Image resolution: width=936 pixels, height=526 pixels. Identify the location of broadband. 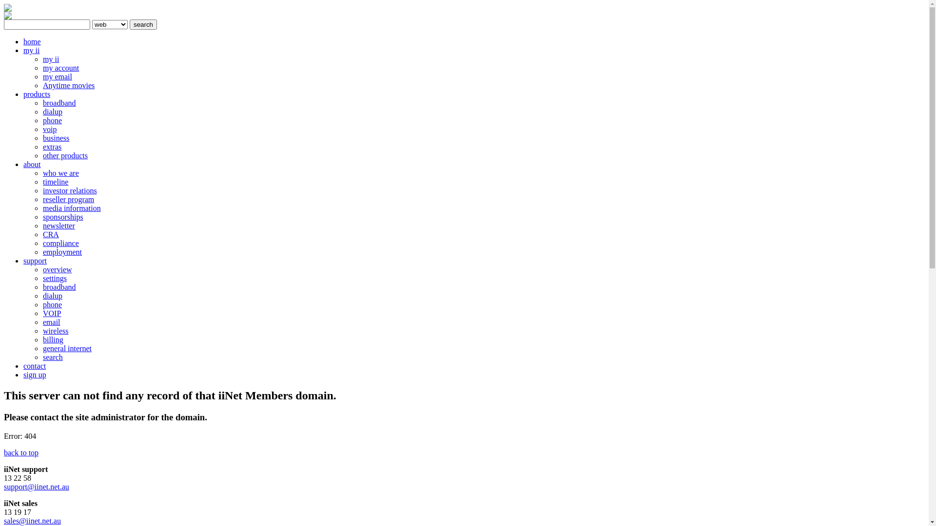
(59, 287).